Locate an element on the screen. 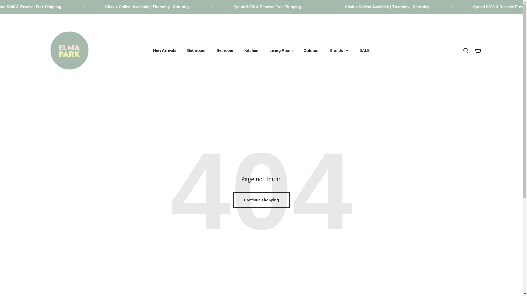 The image size is (527, 296). Living Room is located at coordinates (281, 50).